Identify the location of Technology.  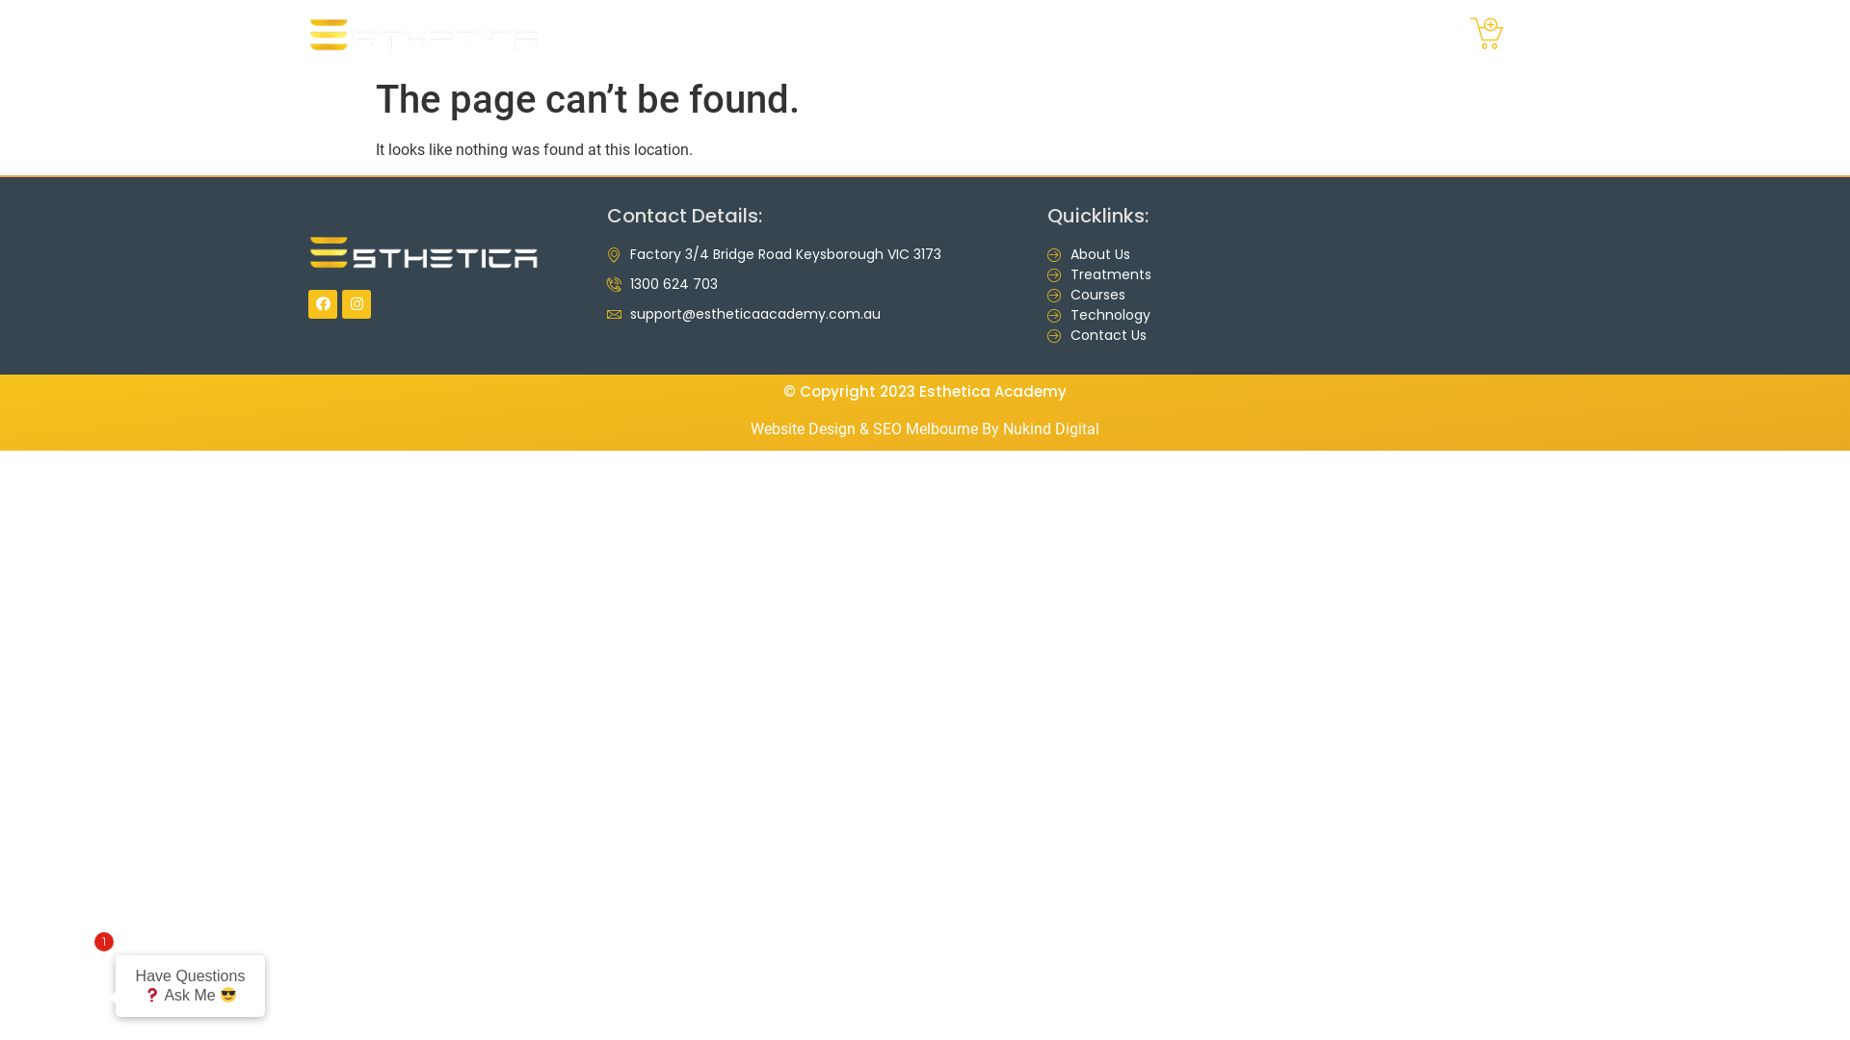
(1168, 316).